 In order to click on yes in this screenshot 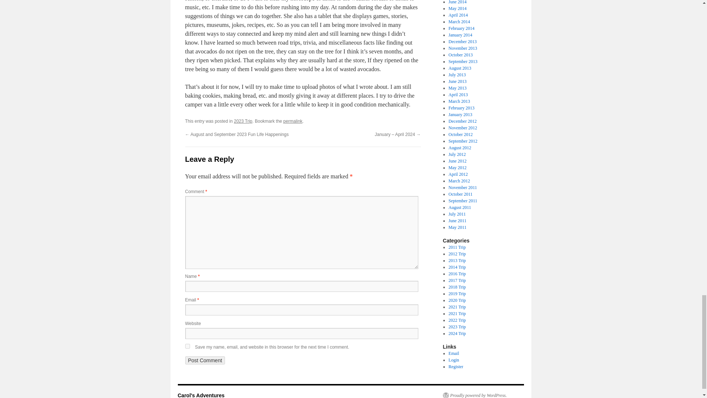, I will do `click(187, 346)`.